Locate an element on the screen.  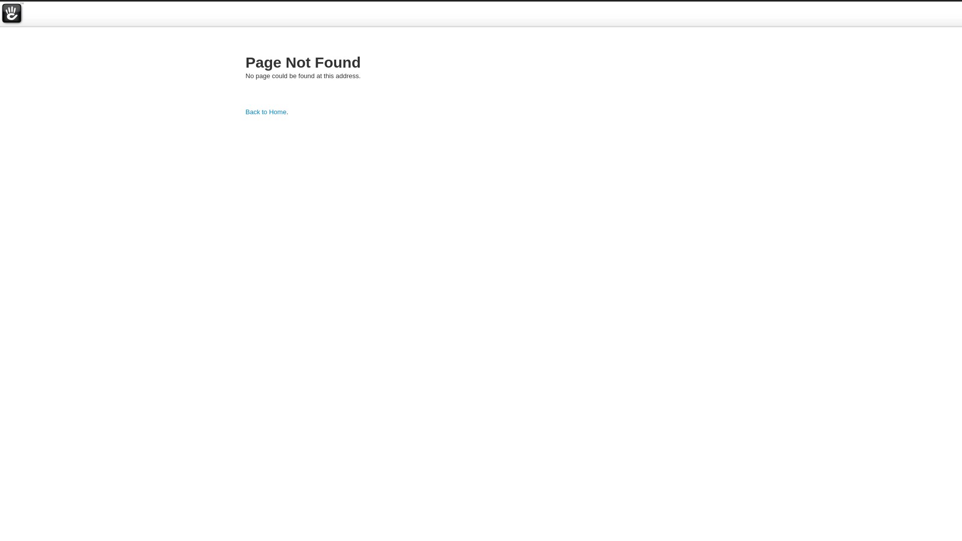
Back to Home is located at coordinates (266, 112).